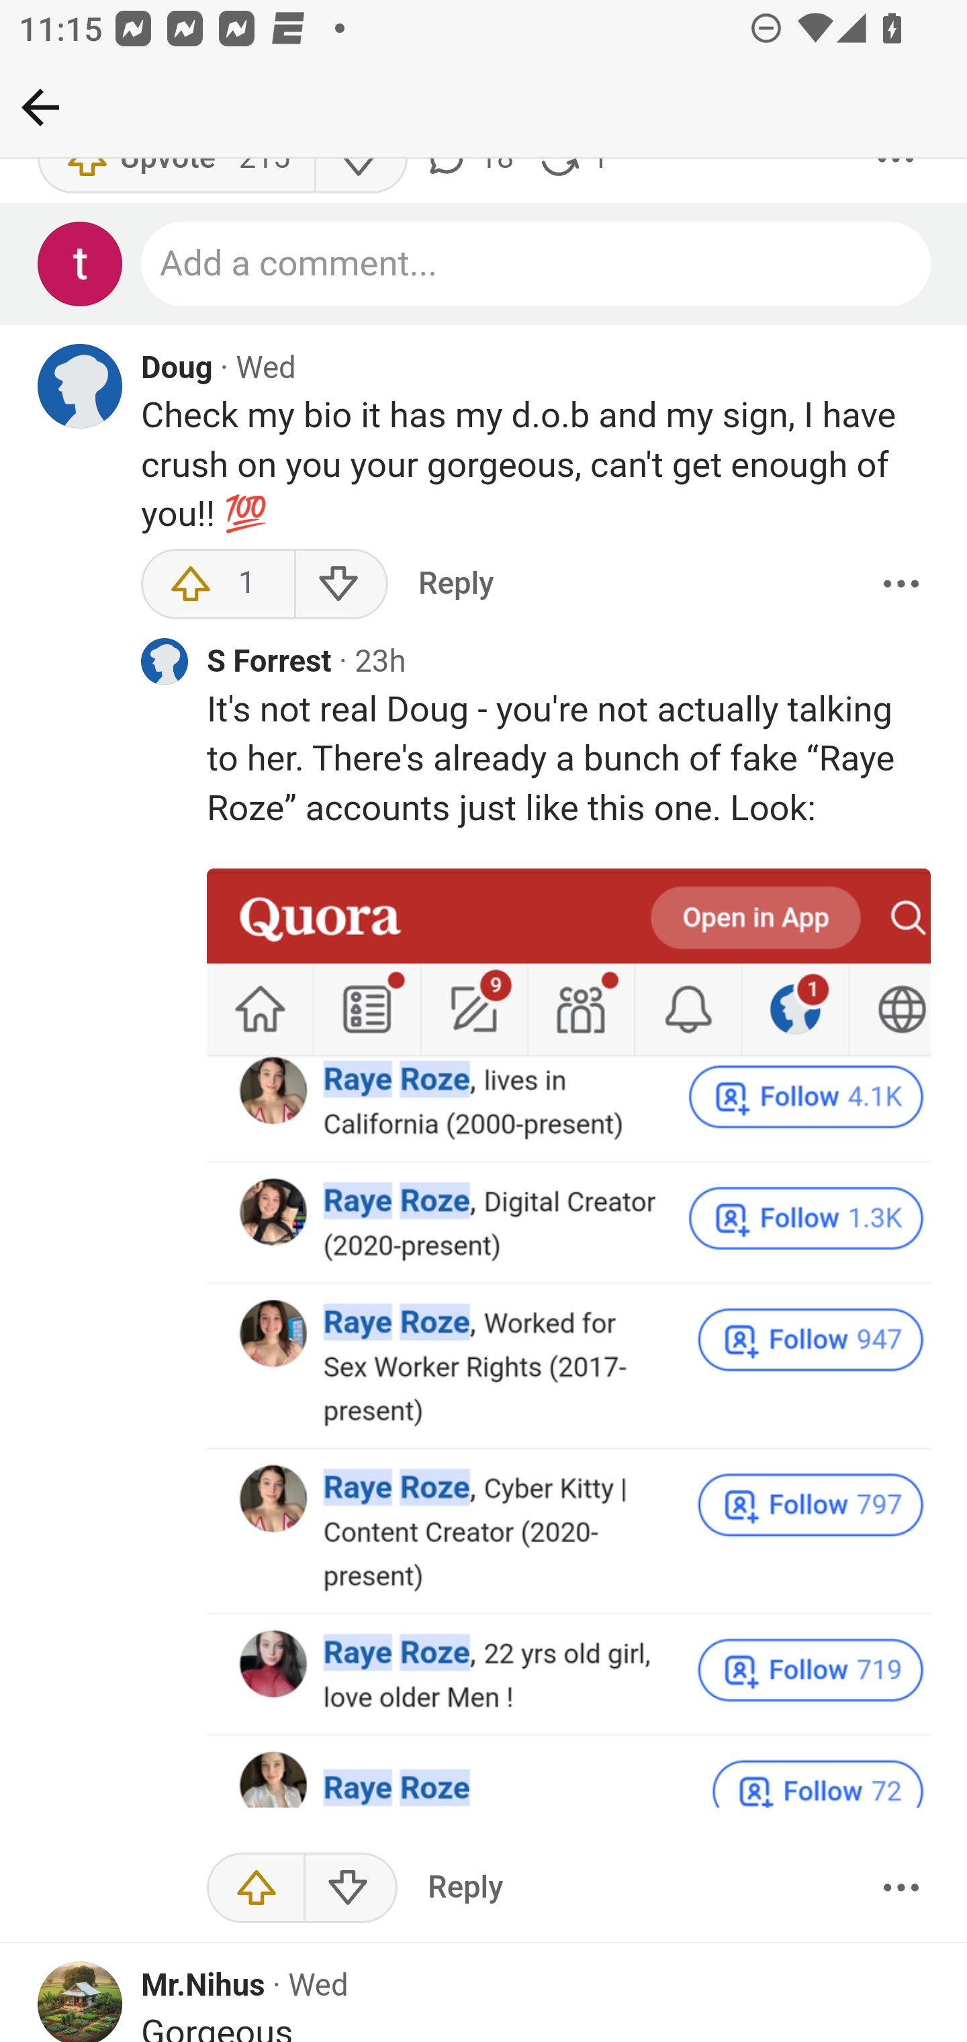 This screenshot has width=967, height=2042. I want to click on Reply, so click(465, 1890).